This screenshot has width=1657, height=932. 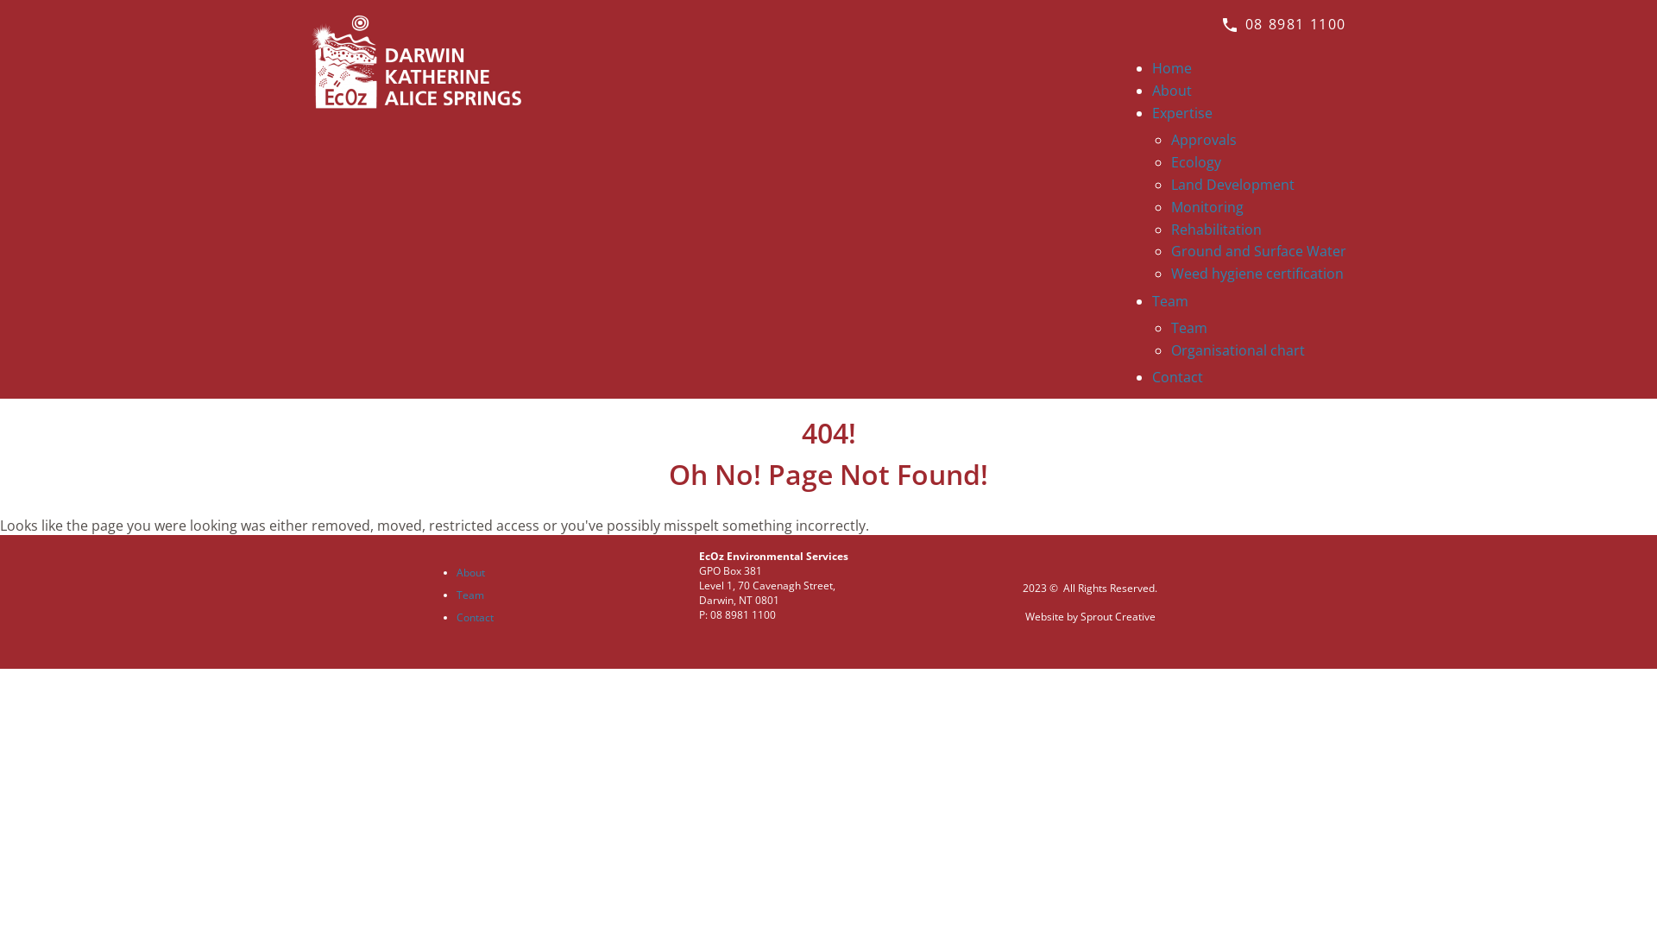 What do you see at coordinates (1172, 91) in the screenshot?
I see `About` at bounding box center [1172, 91].